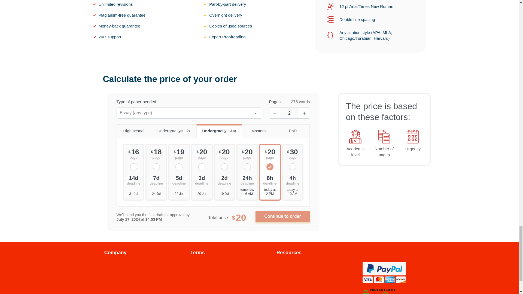 This screenshot has width=523, height=294. I want to click on 2 days, so click(224, 180).